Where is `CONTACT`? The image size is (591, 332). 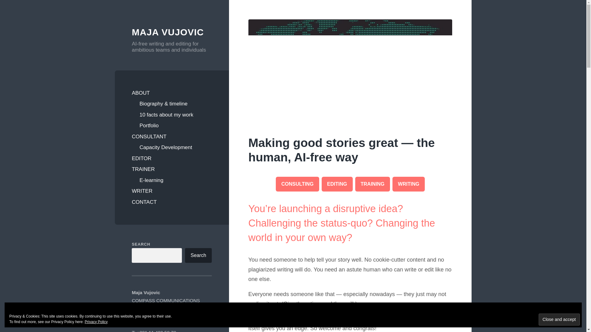
CONTACT is located at coordinates (172, 202).